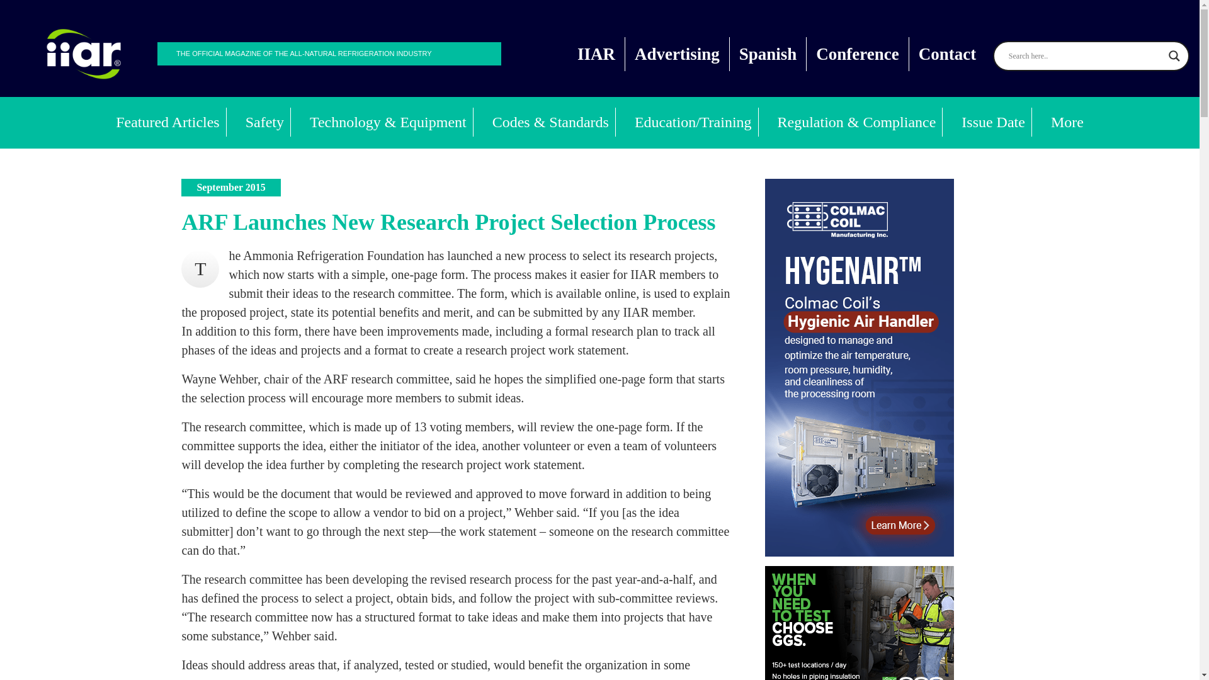  Describe the element at coordinates (168, 122) in the screenshot. I see `Featured Articles` at that location.